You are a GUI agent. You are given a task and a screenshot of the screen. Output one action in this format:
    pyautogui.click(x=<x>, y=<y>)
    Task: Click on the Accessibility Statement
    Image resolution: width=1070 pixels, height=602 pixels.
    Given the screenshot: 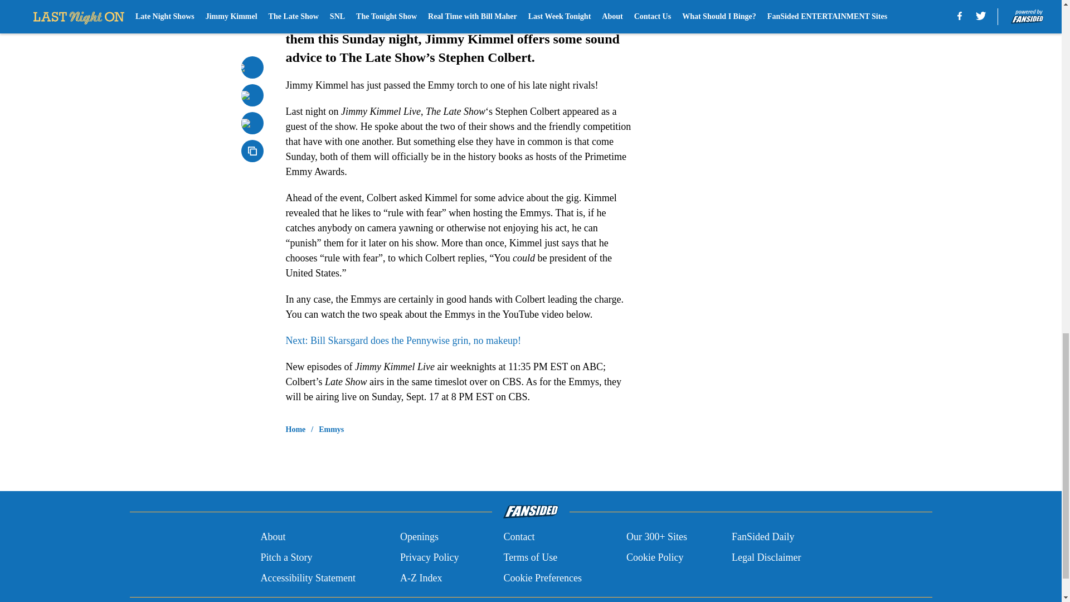 What is the action you would take?
    pyautogui.click(x=308, y=577)
    